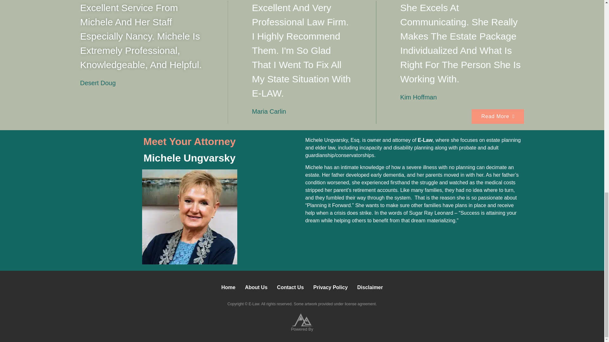 The width and height of the screenshot is (609, 342). I want to click on Privacy Policy, so click(331, 287).